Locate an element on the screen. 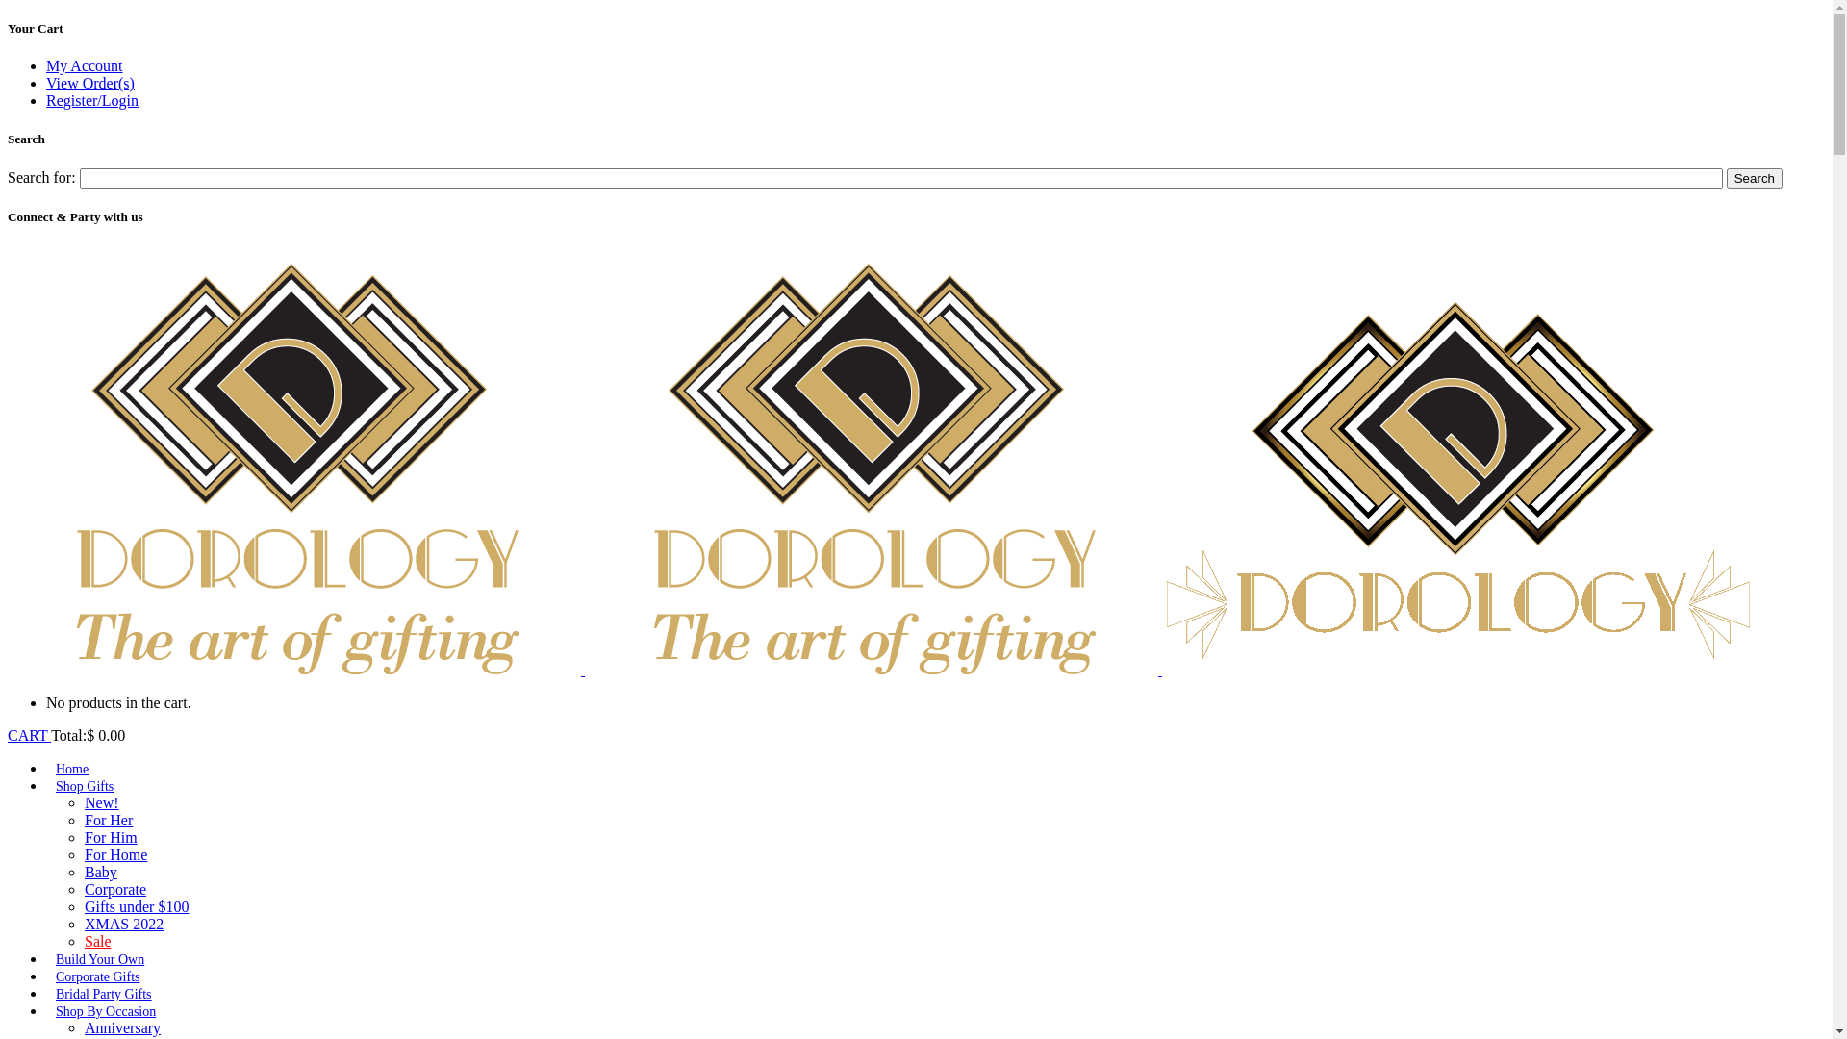 The width and height of the screenshot is (1847, 1039). Bridal Party Gifts is located at coordinates (104, 995).